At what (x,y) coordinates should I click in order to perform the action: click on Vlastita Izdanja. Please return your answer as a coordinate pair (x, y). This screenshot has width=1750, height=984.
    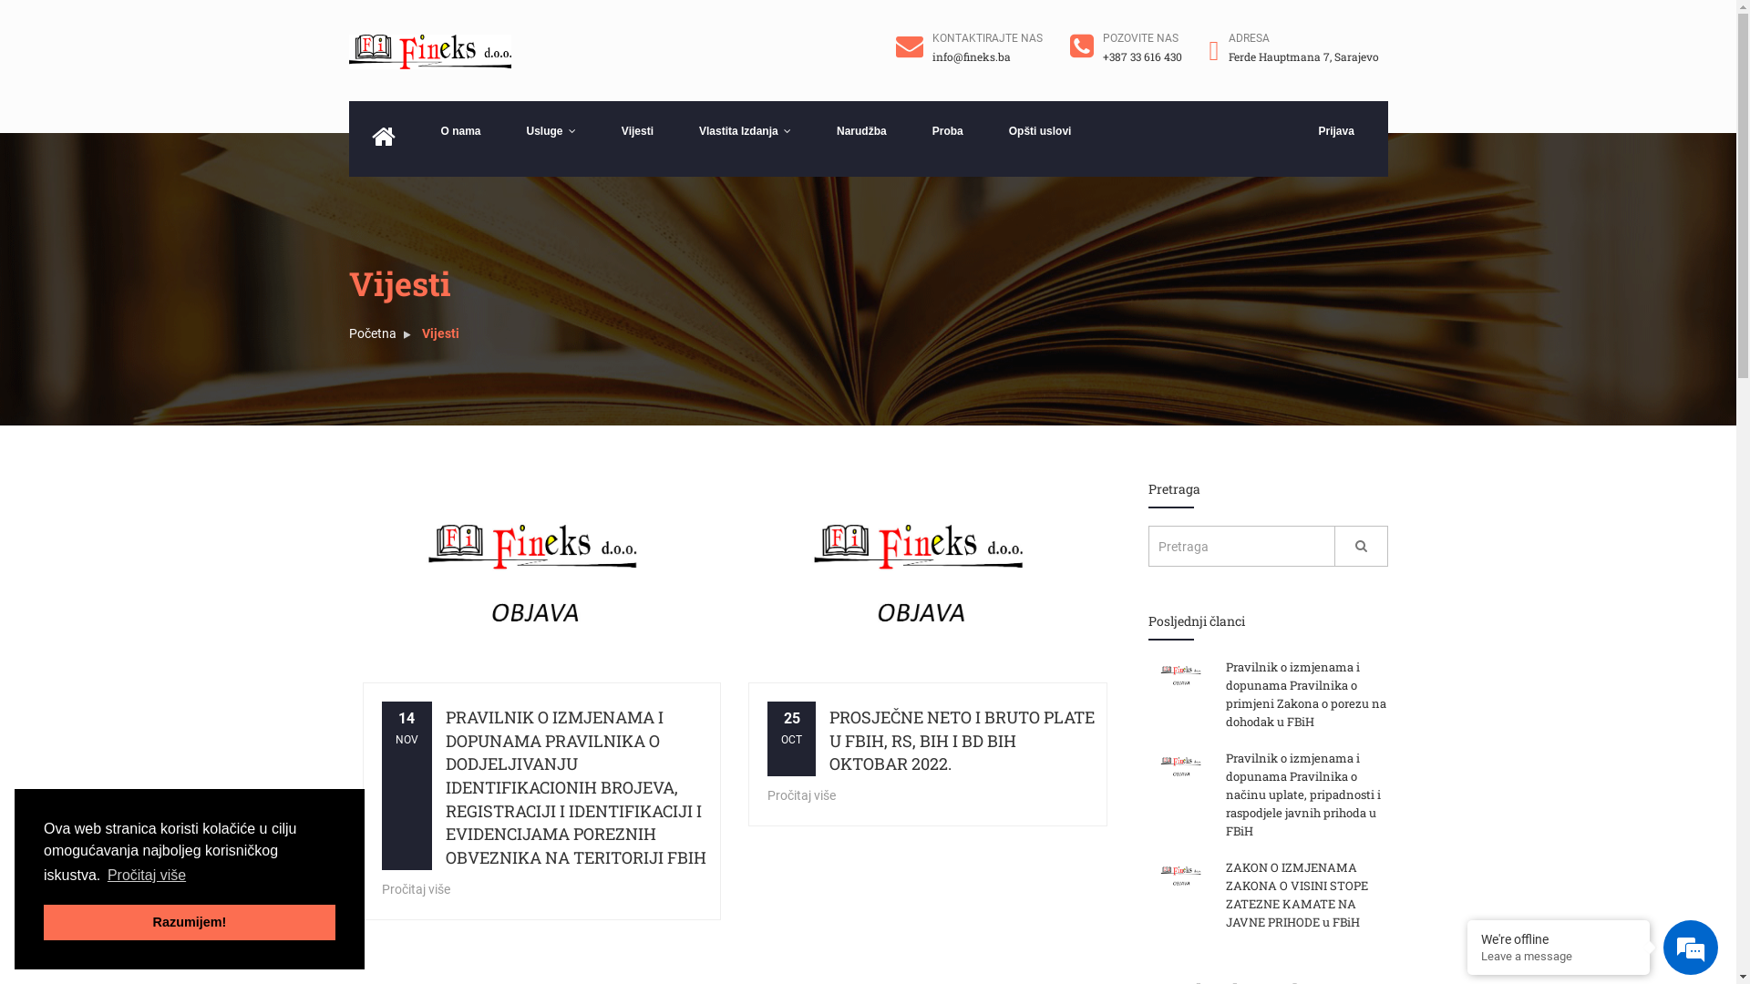
    Looking at the image, I should click on (746, 133).